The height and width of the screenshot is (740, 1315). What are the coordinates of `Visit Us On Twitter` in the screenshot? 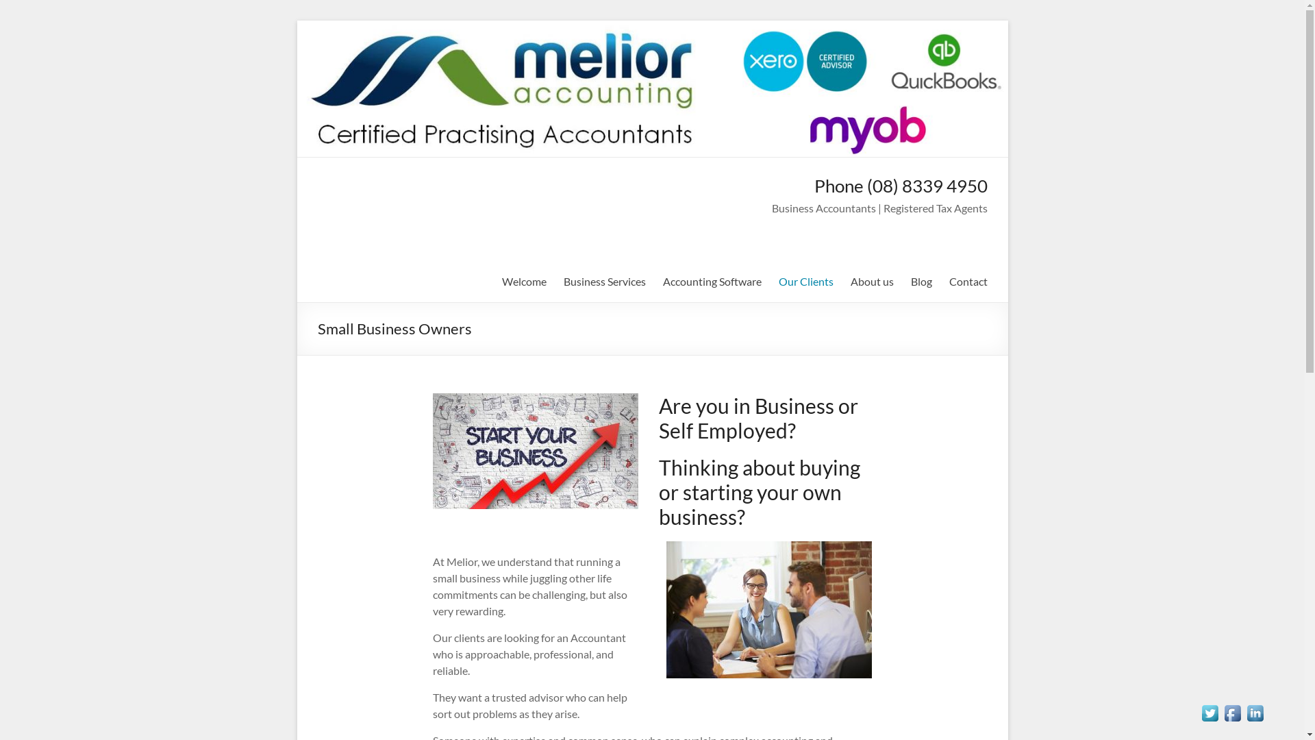 It's located at (1210, 708).